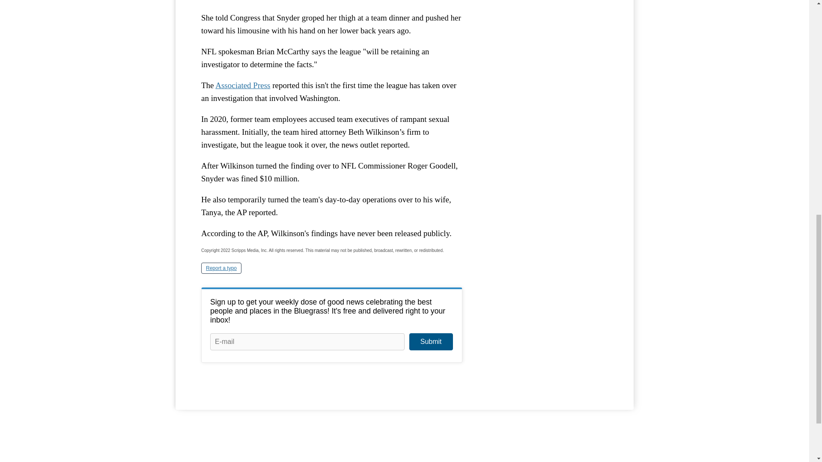 The height and width of the screenshot is (462, 822). I want to click on Submit, so click(431, 341).